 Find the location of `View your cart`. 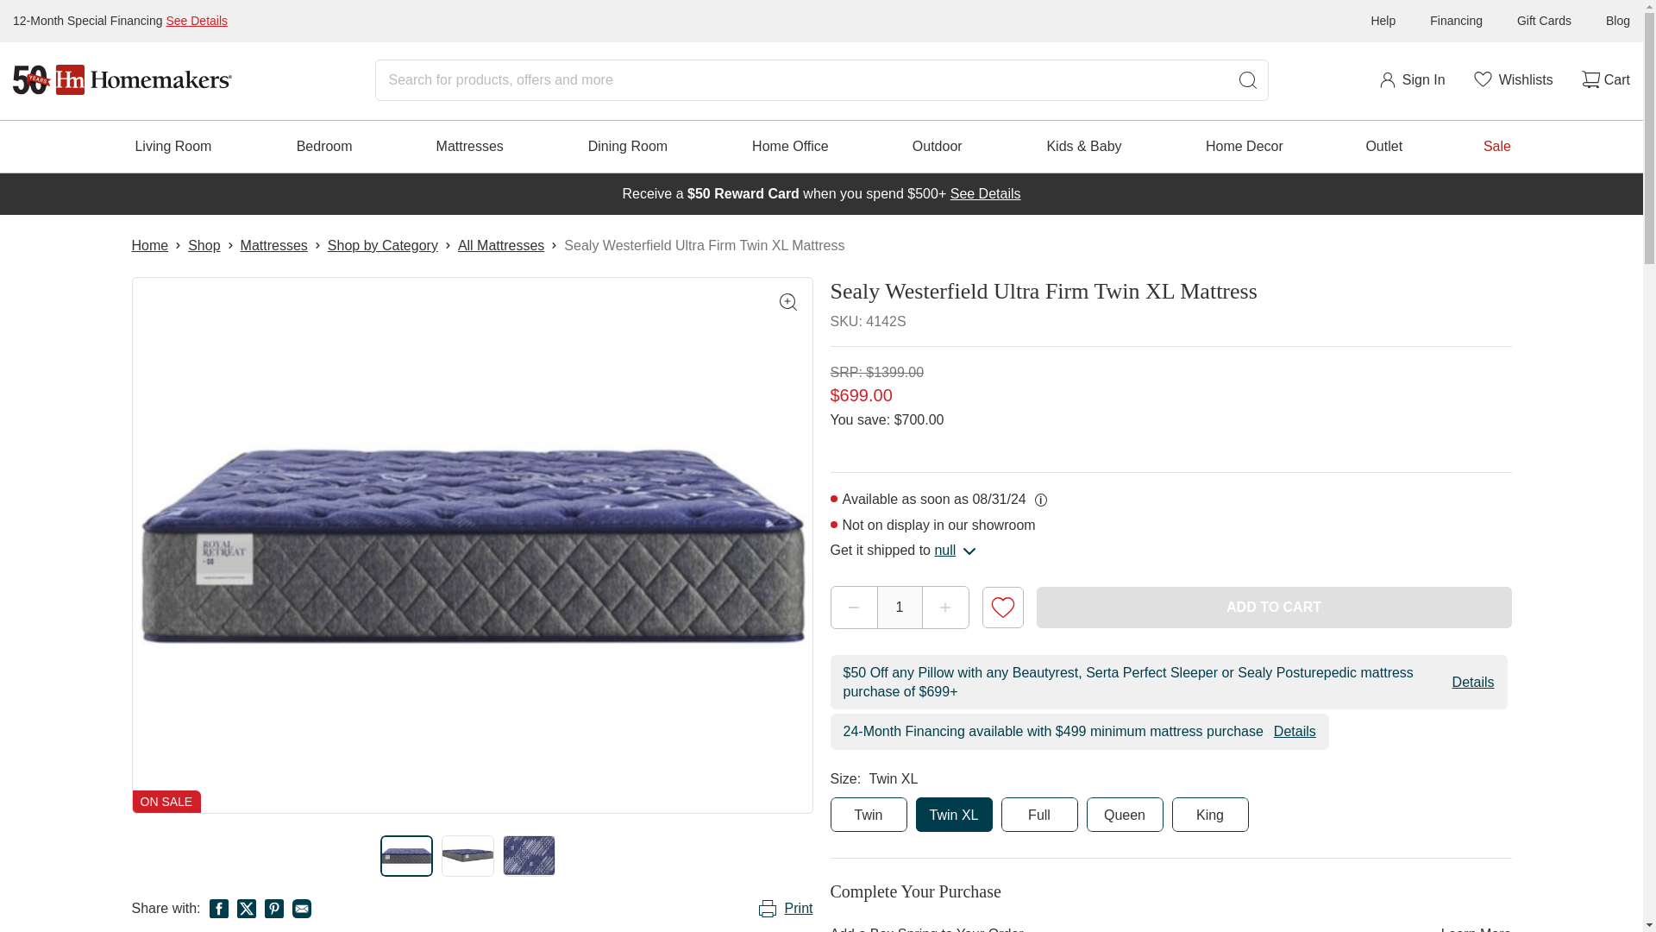

View your cart is located at coordinates (1604, 79).